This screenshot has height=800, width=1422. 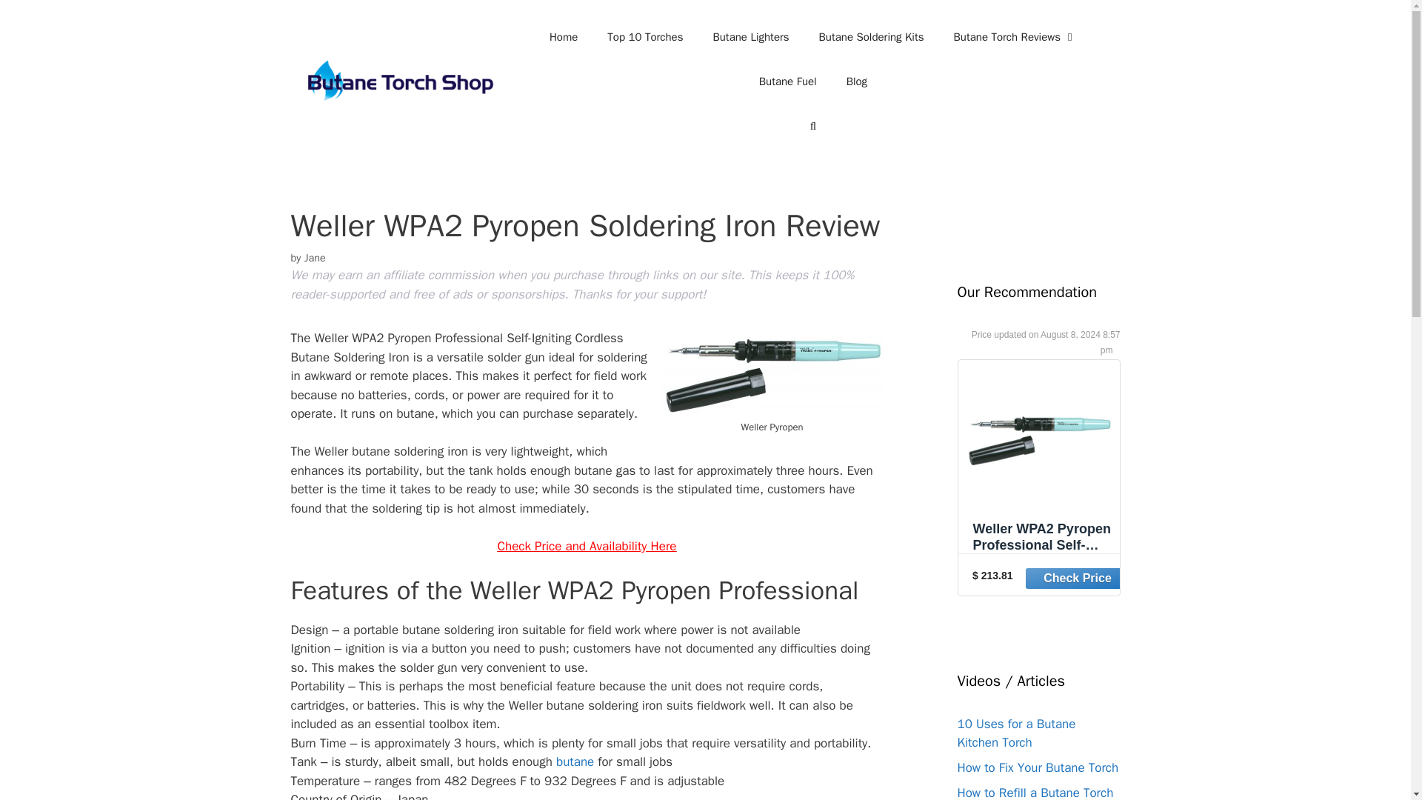 I want to click on Home, so click(x=563, y=37).